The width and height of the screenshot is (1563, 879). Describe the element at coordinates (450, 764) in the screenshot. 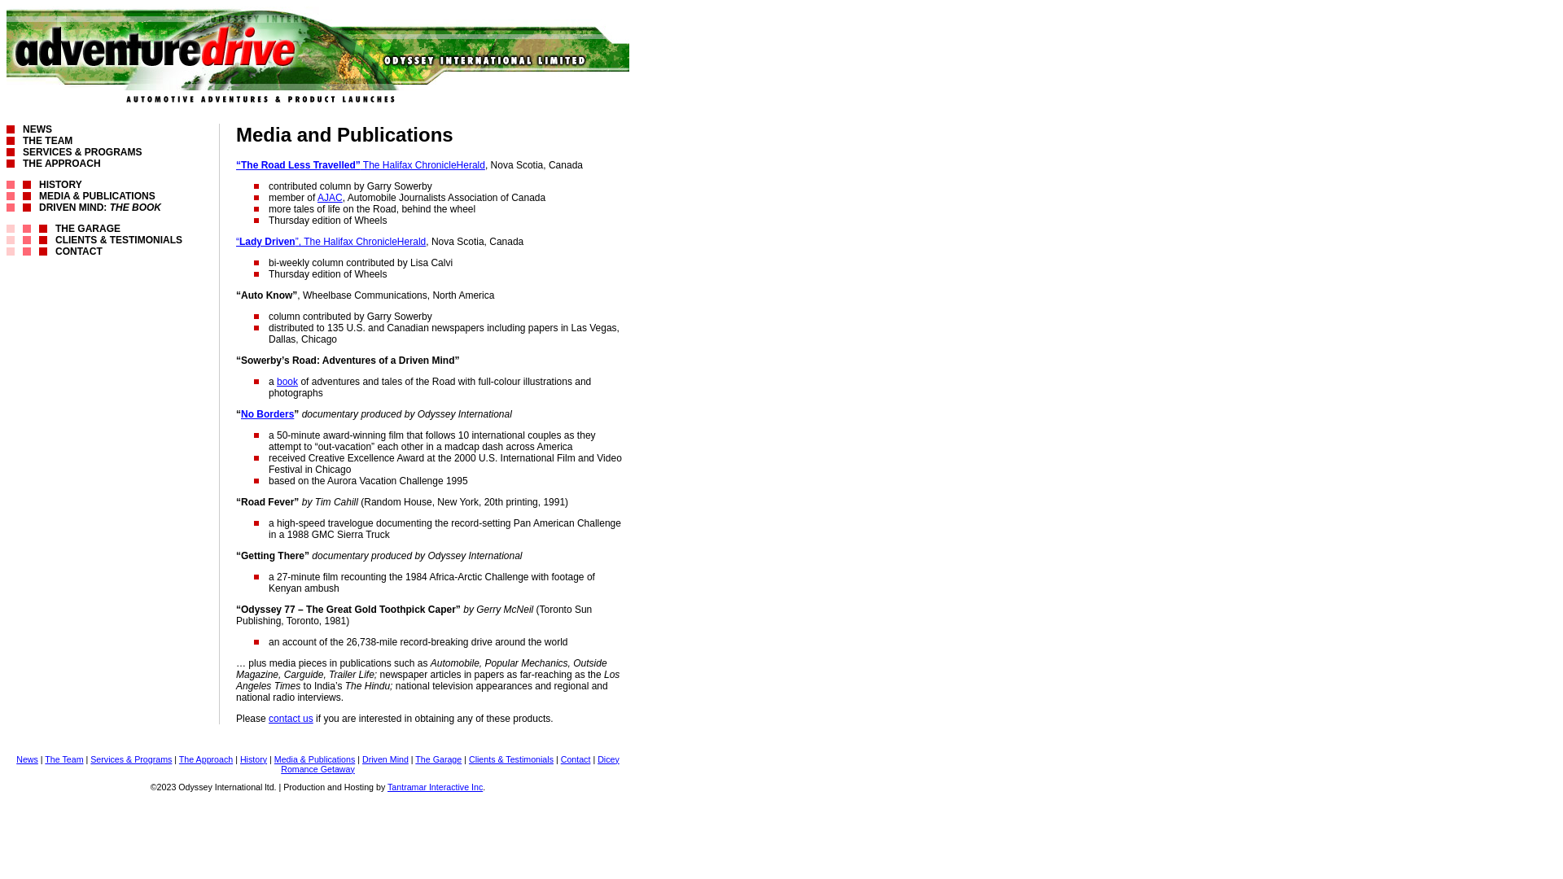

I see `Dicey Romance Getaway` at that location.